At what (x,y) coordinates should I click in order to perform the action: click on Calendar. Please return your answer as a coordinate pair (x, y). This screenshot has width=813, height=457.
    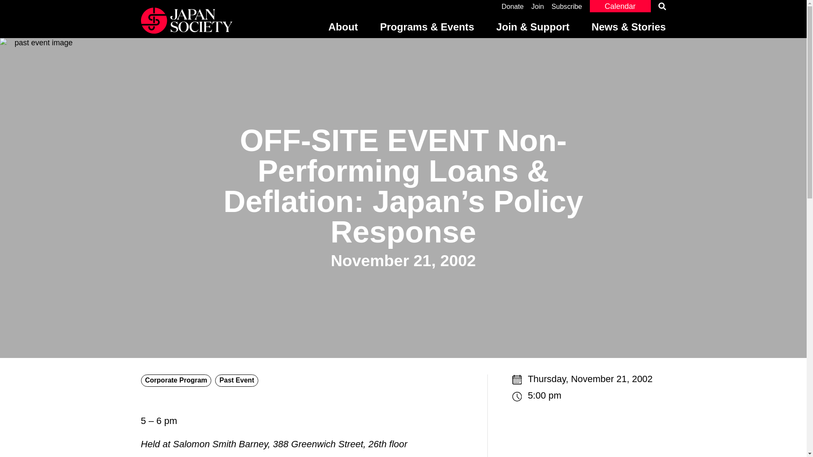
    Looking at the image, I should click on (620, 6).